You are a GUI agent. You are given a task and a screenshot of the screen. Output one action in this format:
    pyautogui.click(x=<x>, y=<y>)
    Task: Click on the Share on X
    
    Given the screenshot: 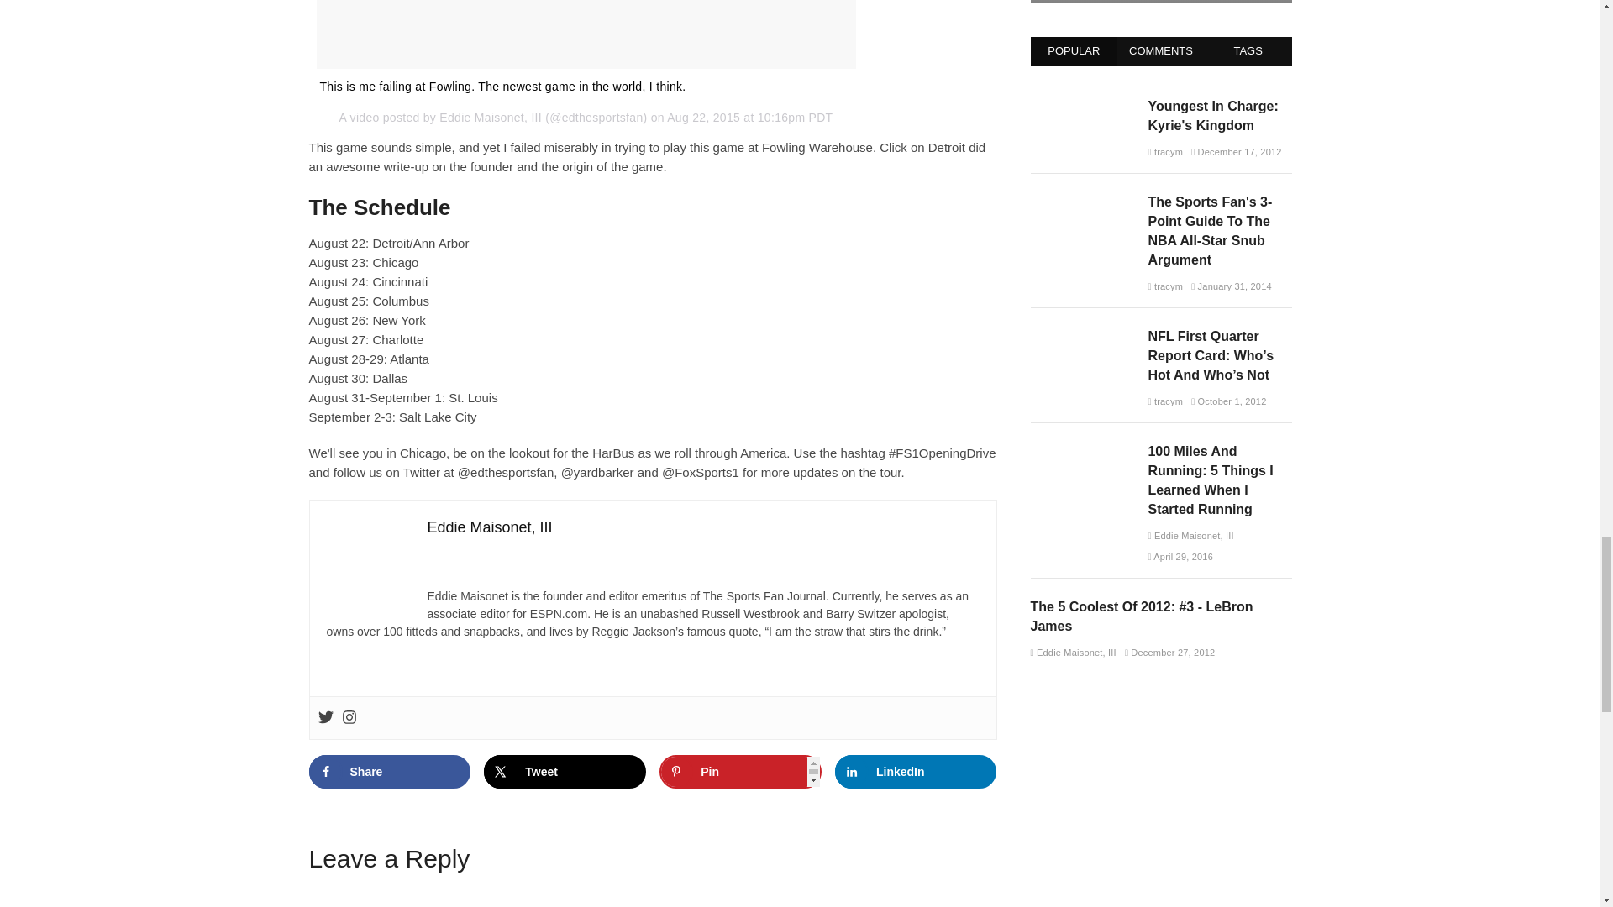 What is the action you would take?
    pyautogui.click(x=565, y=771)
    